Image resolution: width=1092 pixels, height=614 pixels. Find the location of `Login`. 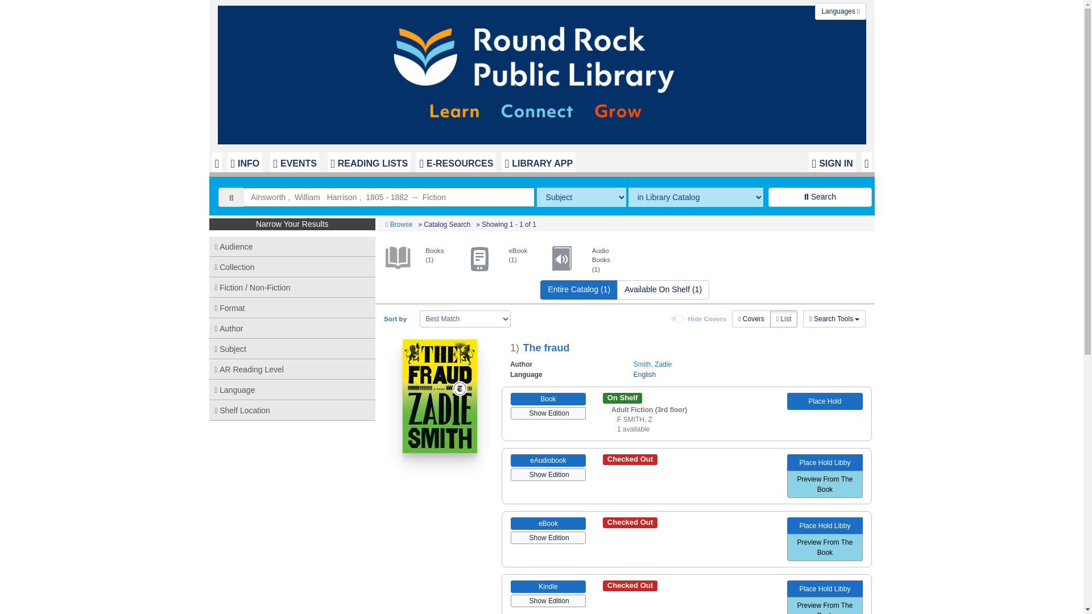

Login is located at coordinates (832, 162).